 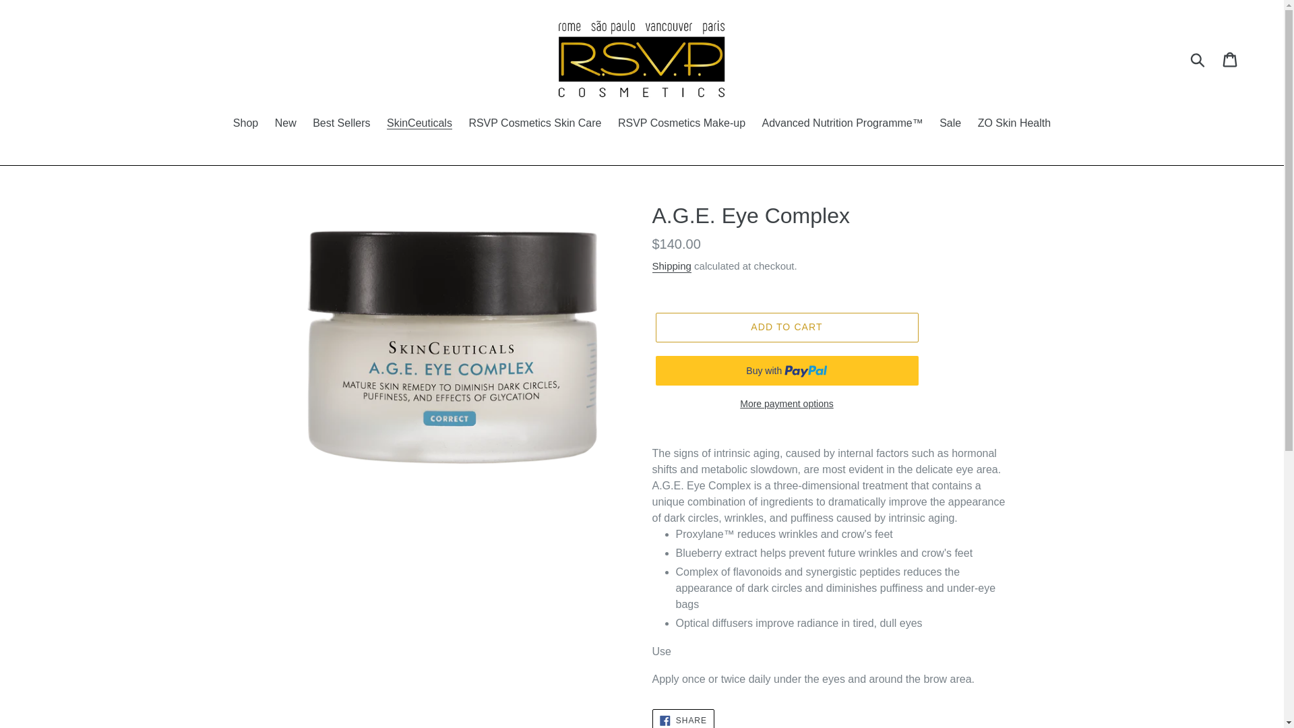 I want to click on ADD TO CART, so click(x=786, y=328).